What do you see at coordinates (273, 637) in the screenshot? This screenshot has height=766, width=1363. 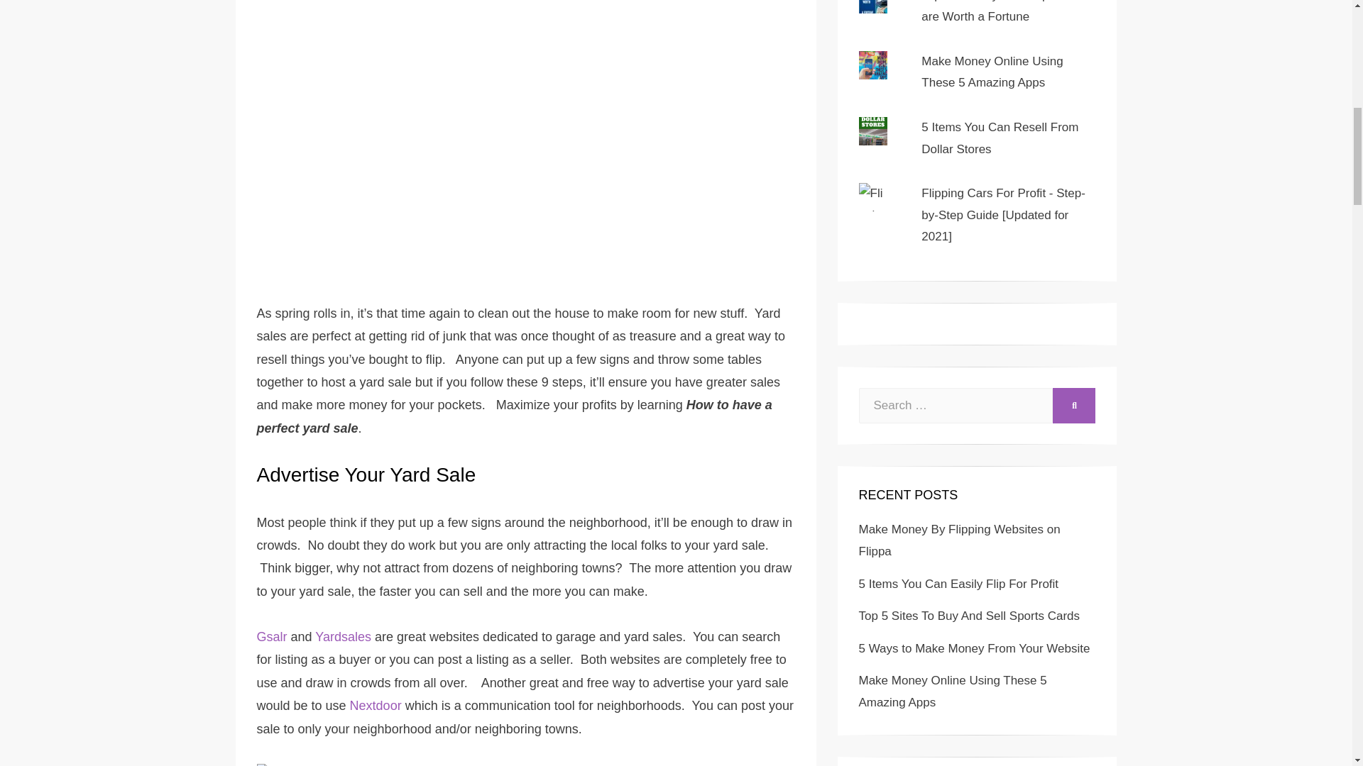 I see `Gsalr` at bounding box center [273, 637].